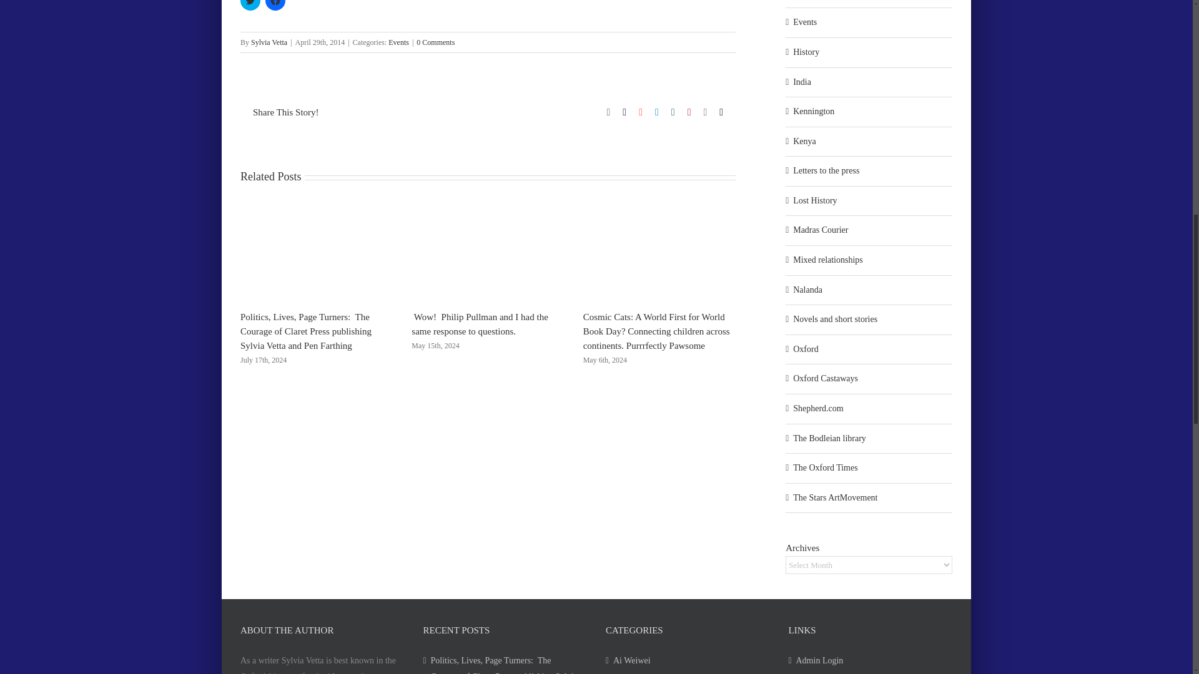 This screenshot has width=1199, height=674. What do you see at coordinates (269, 42) in the screenshot?
I see `Posts by Sylvia Vetta` at bounding box center [269, 42].